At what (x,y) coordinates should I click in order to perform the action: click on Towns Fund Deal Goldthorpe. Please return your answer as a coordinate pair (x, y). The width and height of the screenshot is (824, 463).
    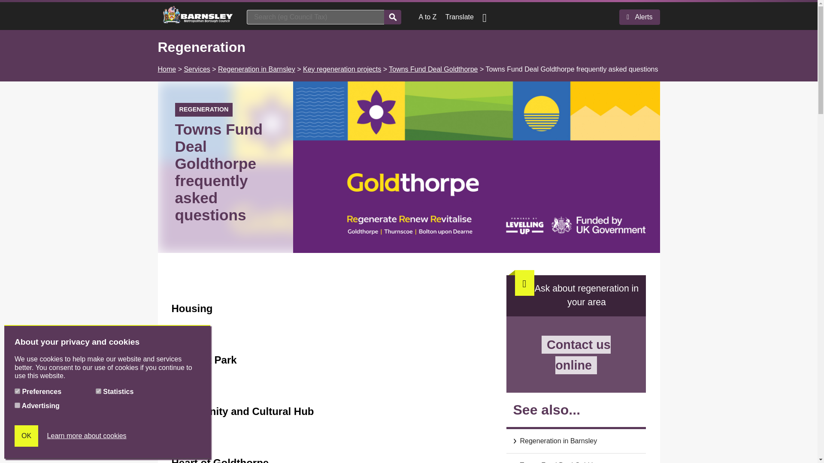
    Looking at the image, I should click on (433, 69).